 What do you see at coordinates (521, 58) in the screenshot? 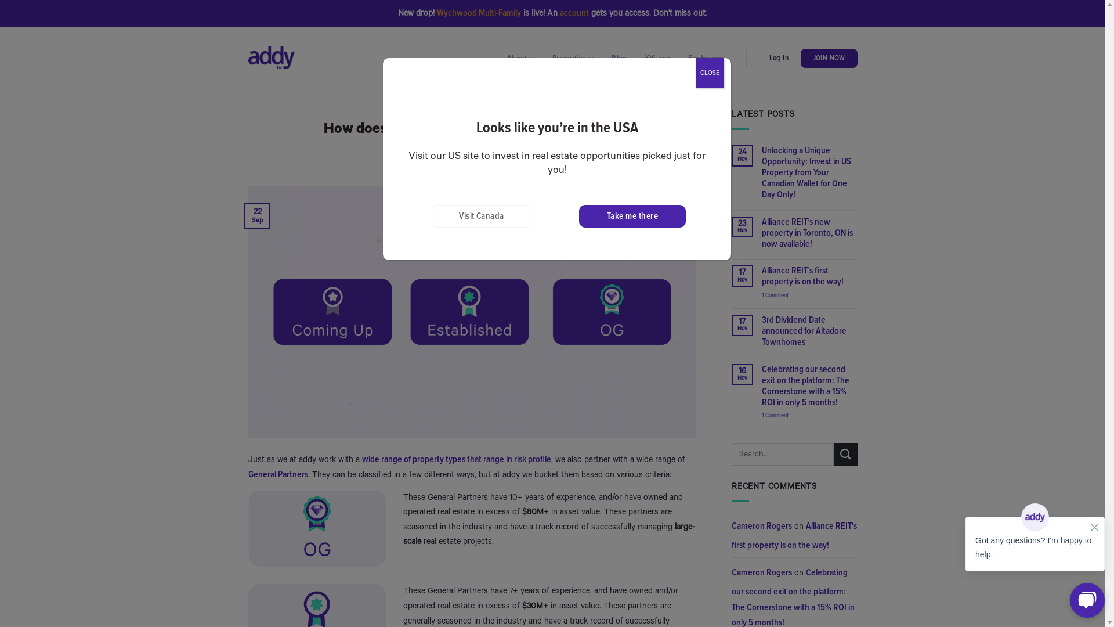
I see `About` at bounding box center [521, 58].